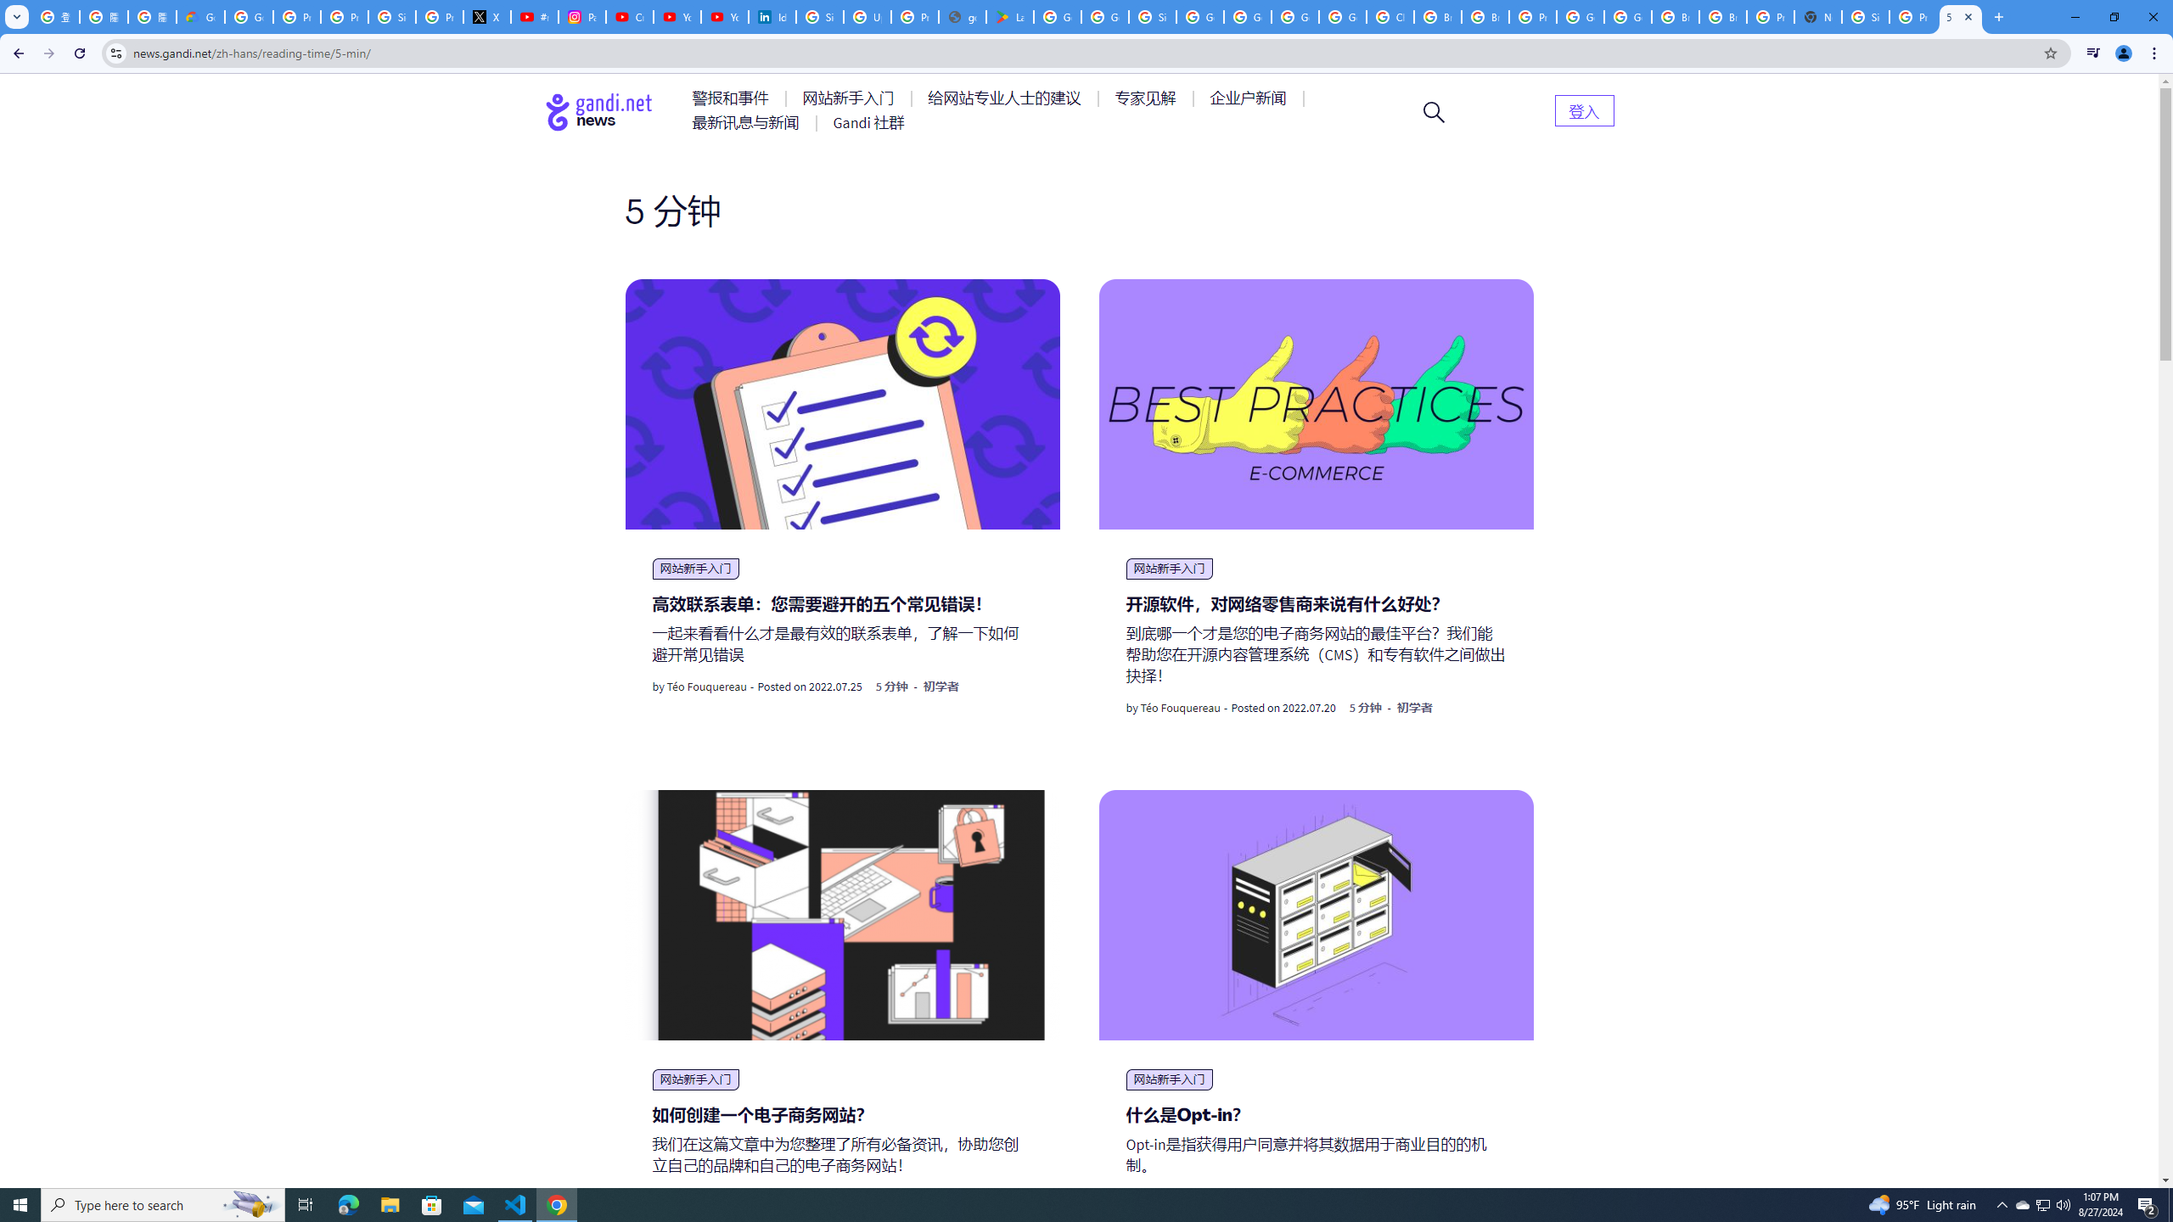 This screenshot has width=2173, height=1222. What do you see at coordinates (772, 17) in the screenshot?
I see `Identity verification via Persona | LinkedIn Help` at bounding box center [772, 17].